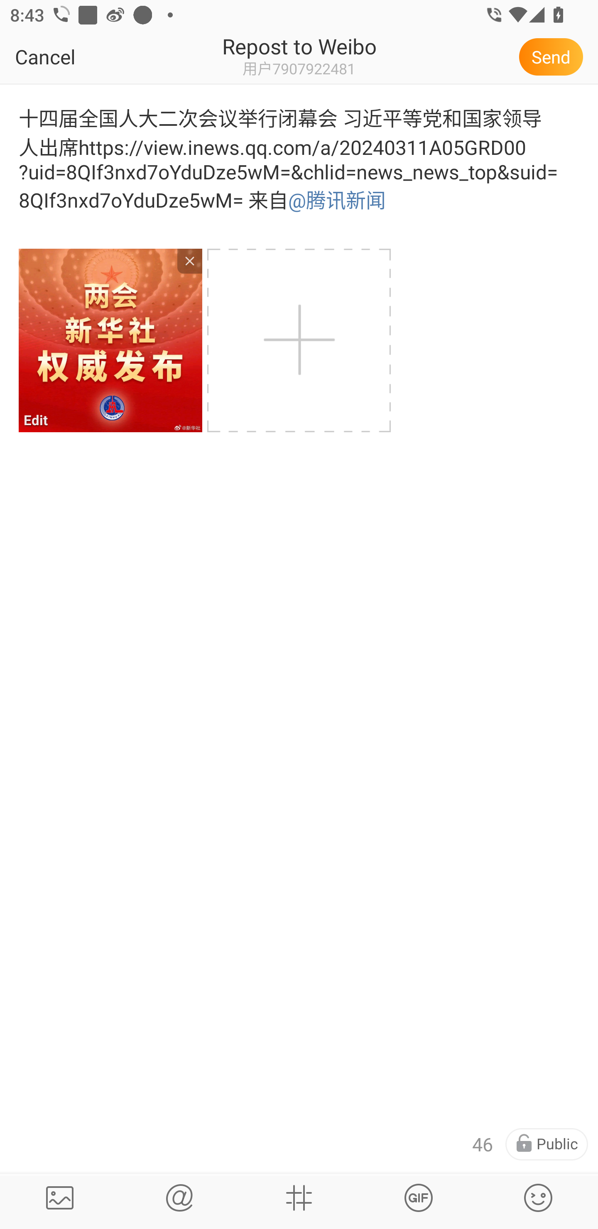 The width and height of the screenshot is (598, 1229). I want to click on Send, so click(553, 56).